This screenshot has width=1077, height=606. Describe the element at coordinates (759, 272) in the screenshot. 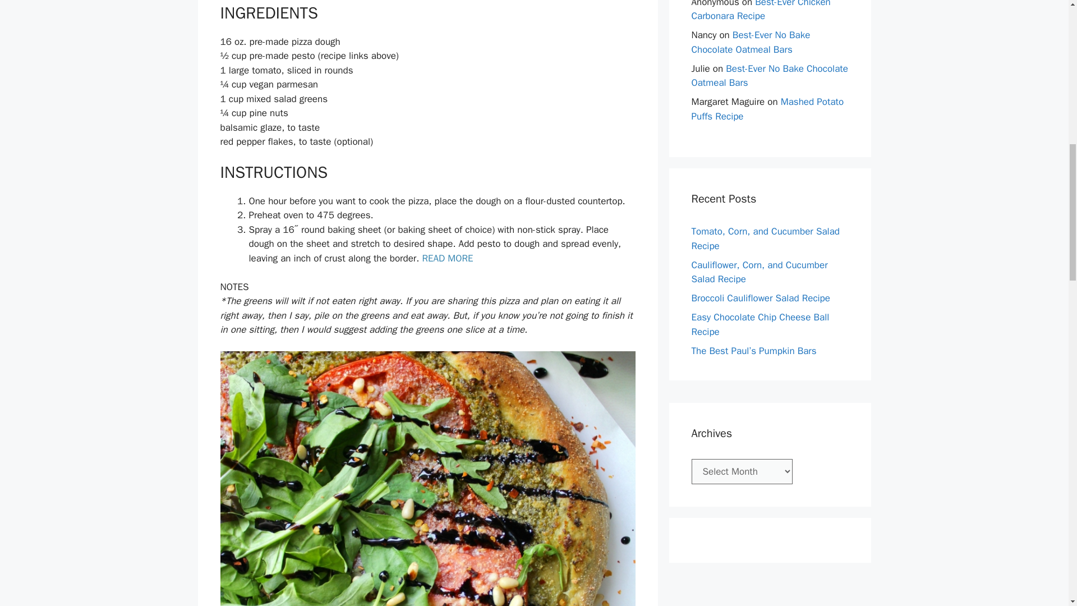

I see `Cauliflower, Corn, and Cucumber Salad Recipe` at that location.